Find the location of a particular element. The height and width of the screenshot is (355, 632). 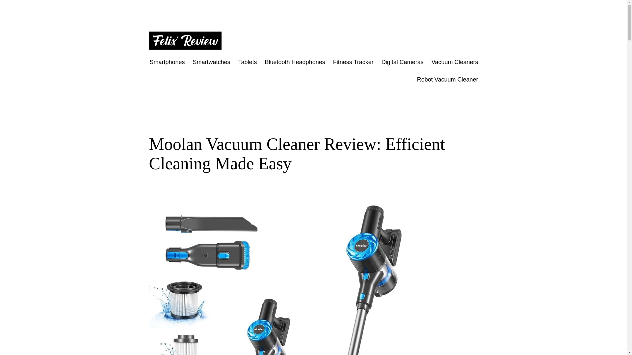

Smartwatches is located at coordinates (211, 62).